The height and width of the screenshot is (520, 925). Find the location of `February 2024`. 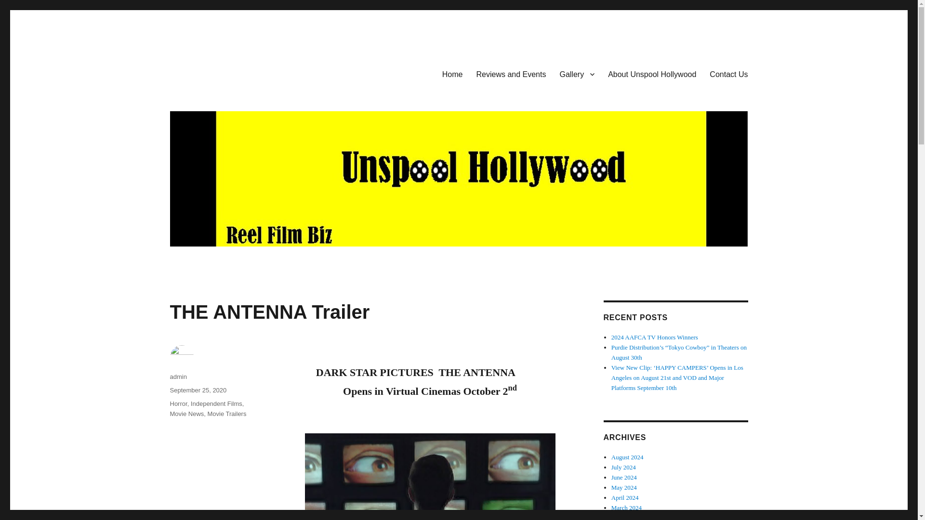

February 2024 is located at coordinates (630, 517).